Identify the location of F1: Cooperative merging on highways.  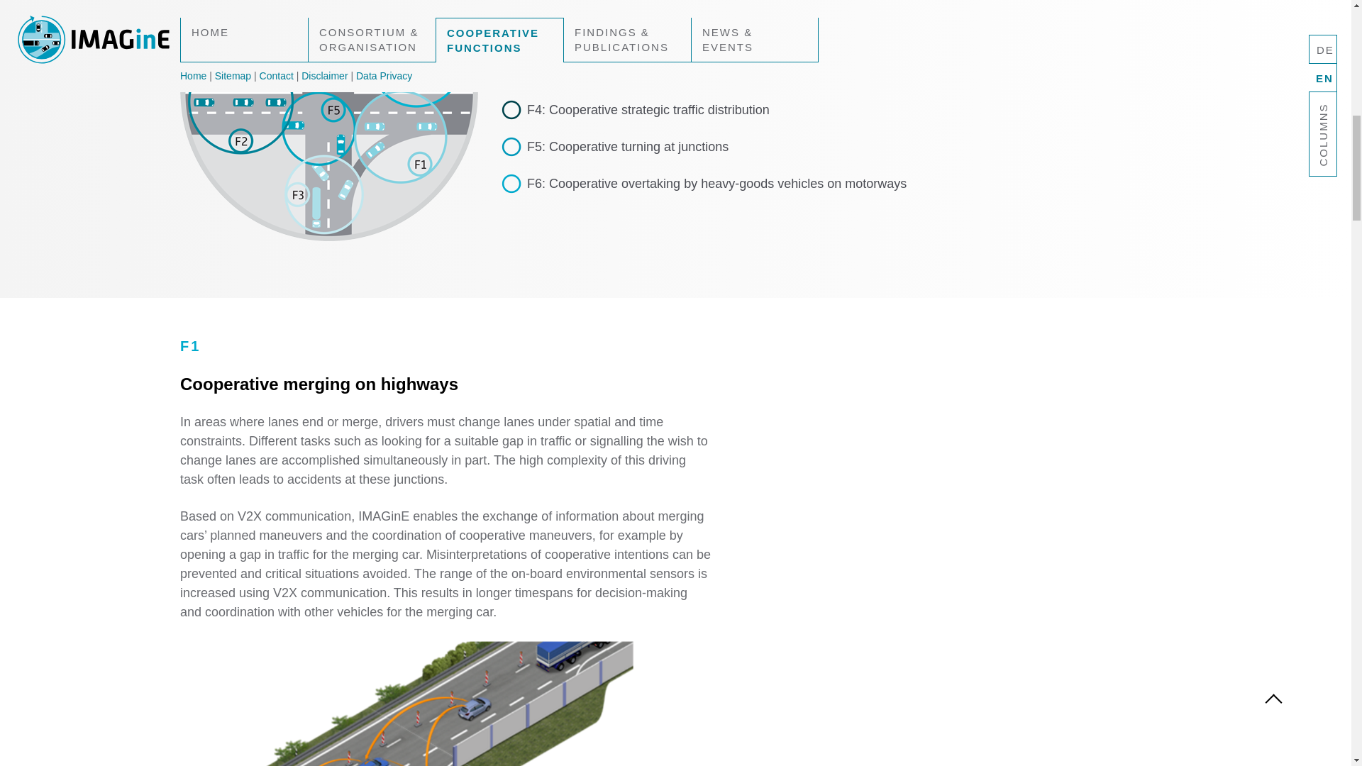
(716, 4).